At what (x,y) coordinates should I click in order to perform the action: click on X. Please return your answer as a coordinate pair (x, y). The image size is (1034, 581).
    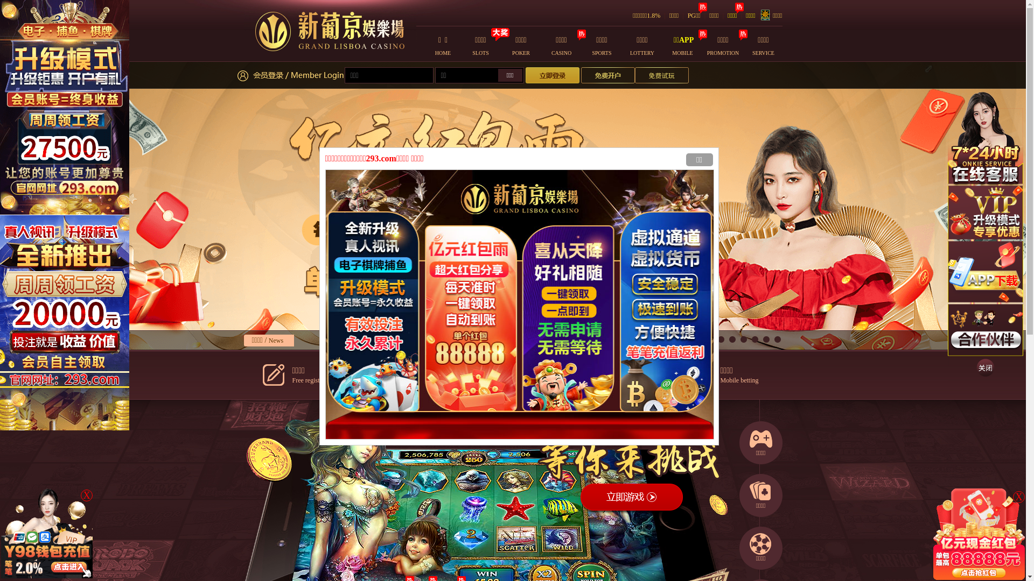
    Looking at the image, I should click on (87, 495).